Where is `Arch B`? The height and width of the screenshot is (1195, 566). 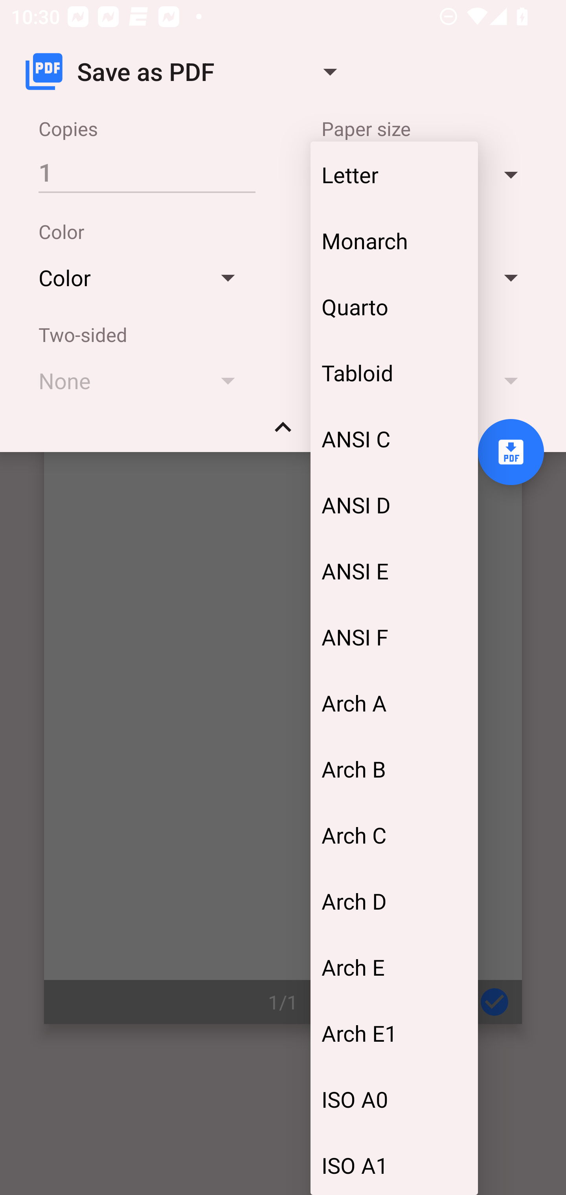 Arch B is located at coordinates (394, 769).